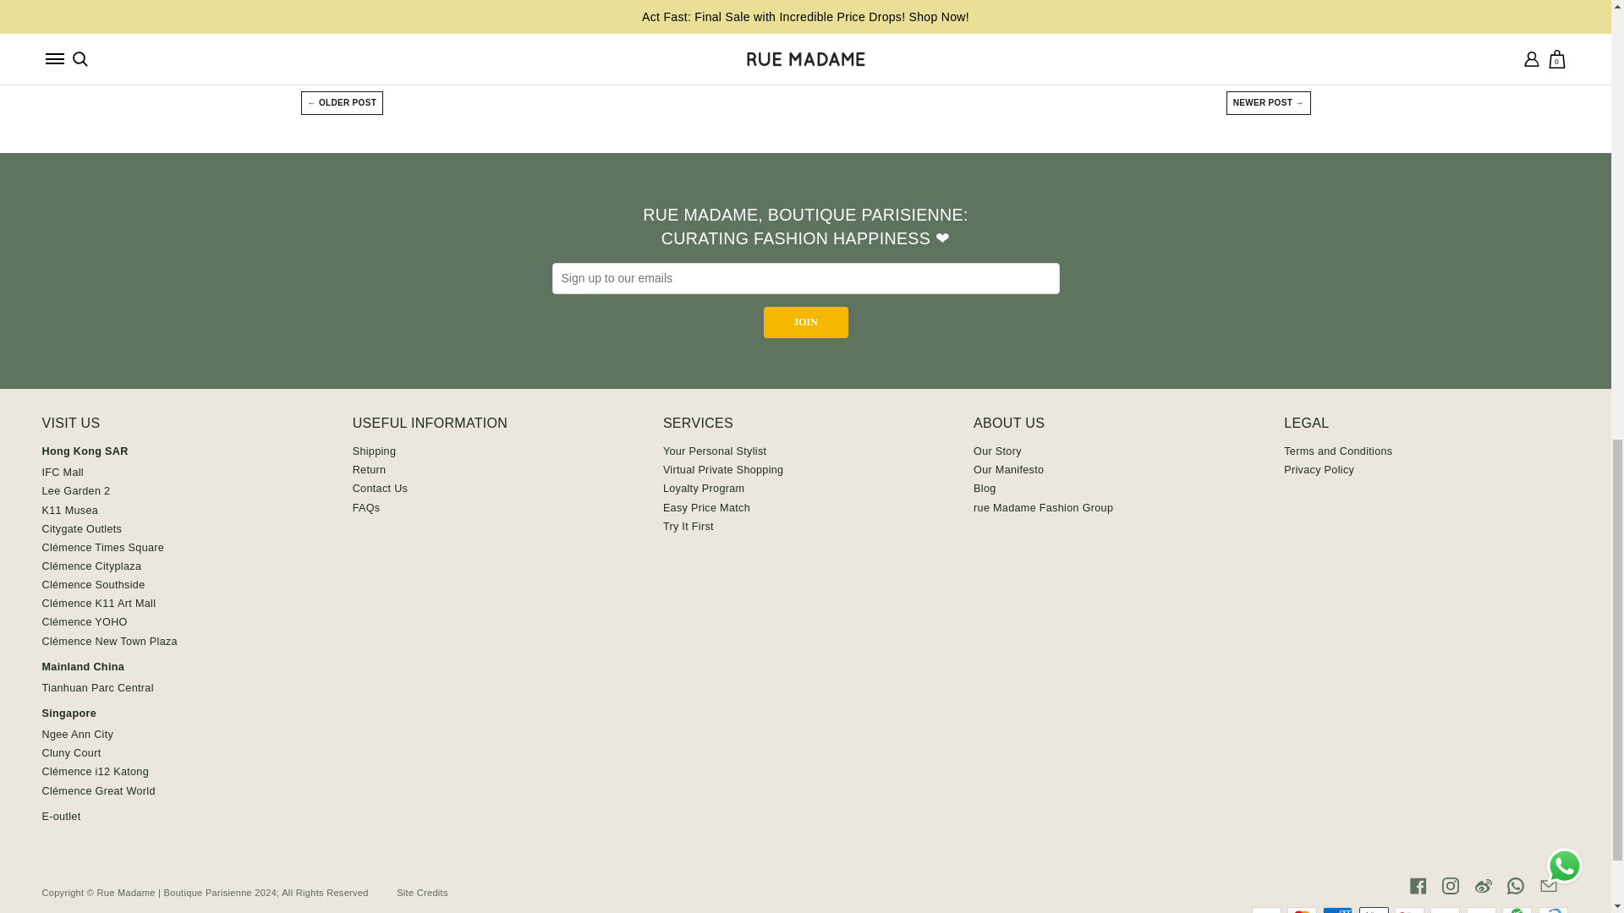 Image resolution: width=1624 pixels, height=913 pixels. I want to click on Join, so click(805, 321).